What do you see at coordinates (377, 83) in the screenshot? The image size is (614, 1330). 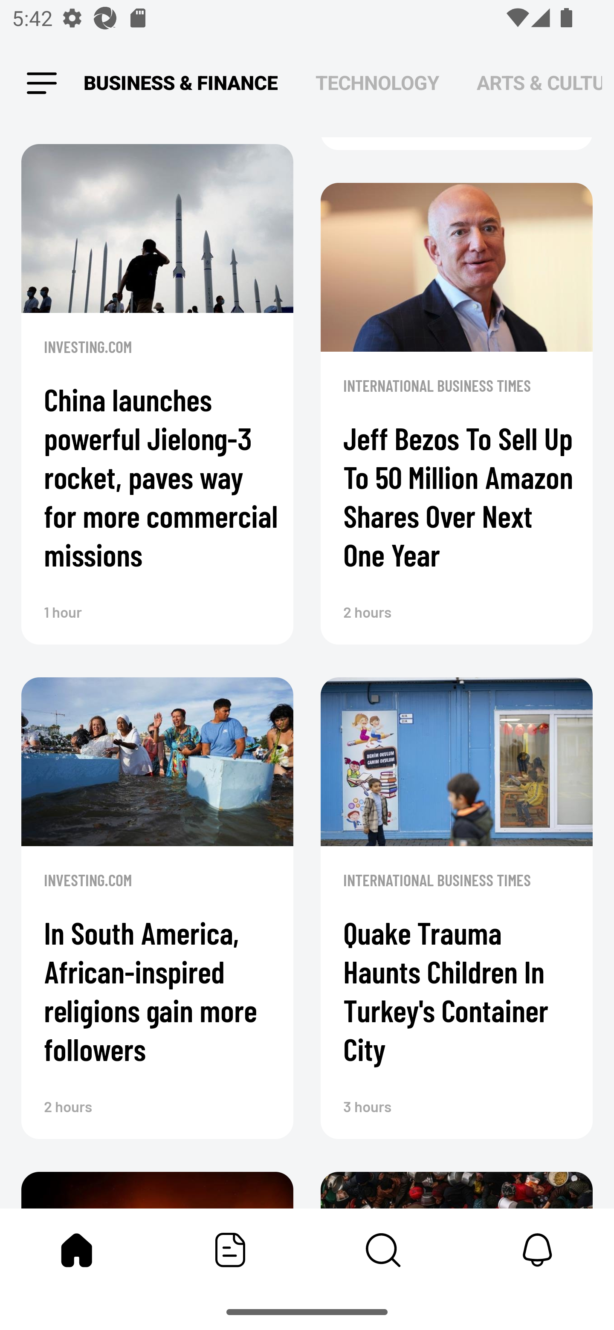 I see `TECHNOLOGY` at bounding box center [377, 83].